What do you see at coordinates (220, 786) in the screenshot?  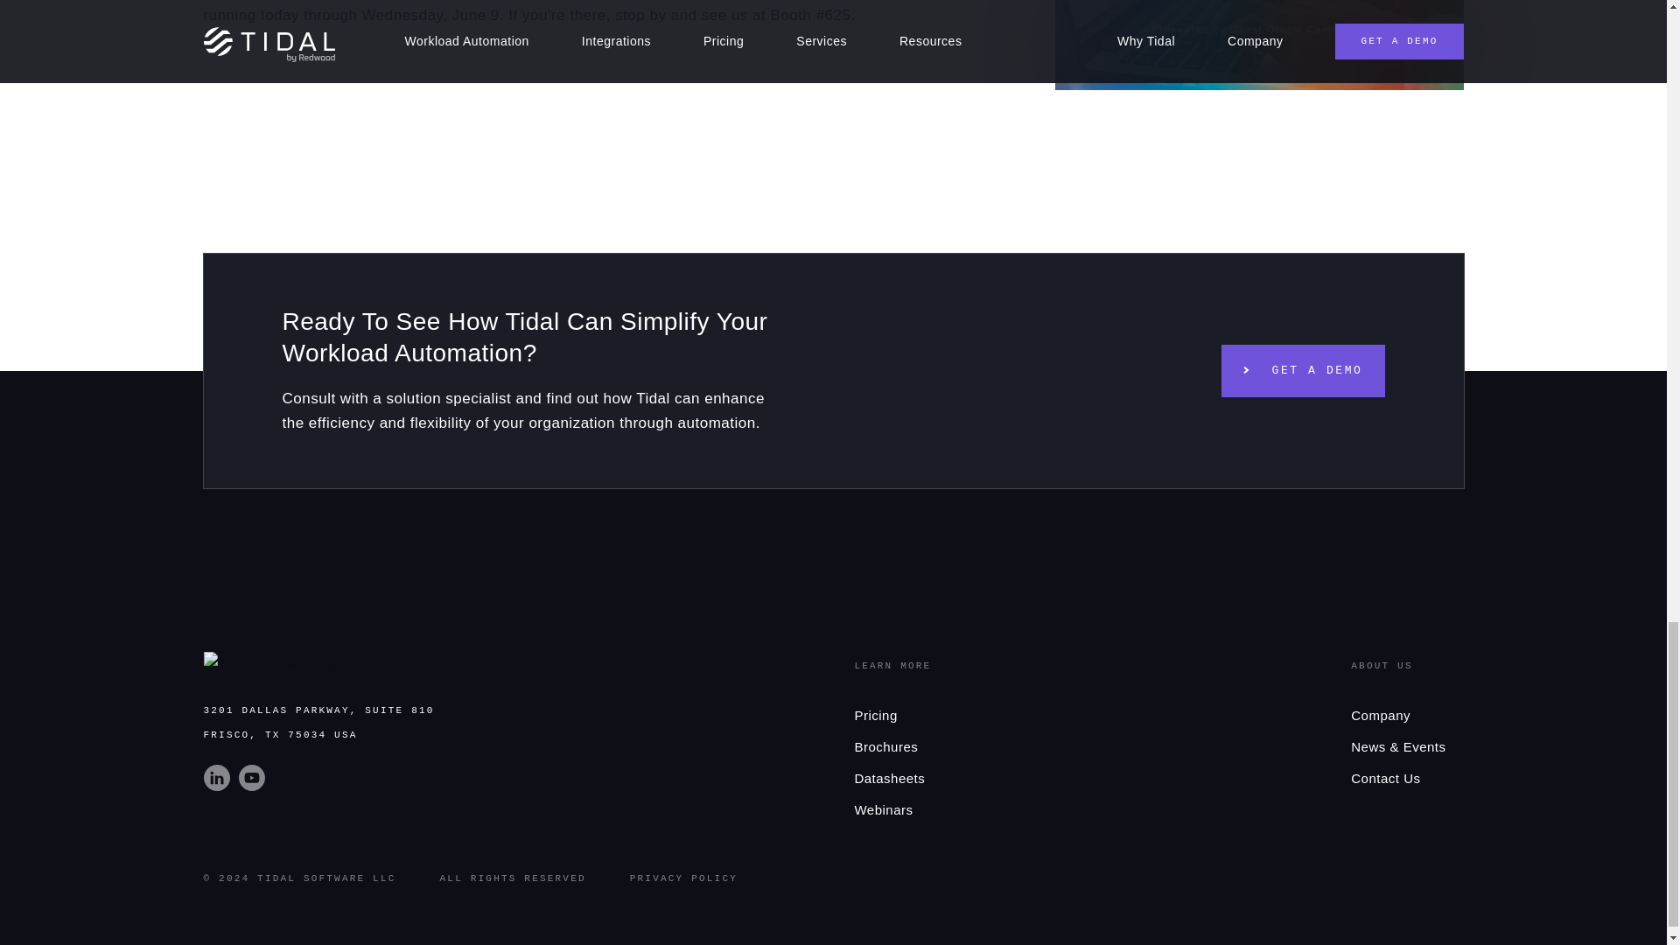 I see `Linkedin Social Link` at bounding box center [220, 786].